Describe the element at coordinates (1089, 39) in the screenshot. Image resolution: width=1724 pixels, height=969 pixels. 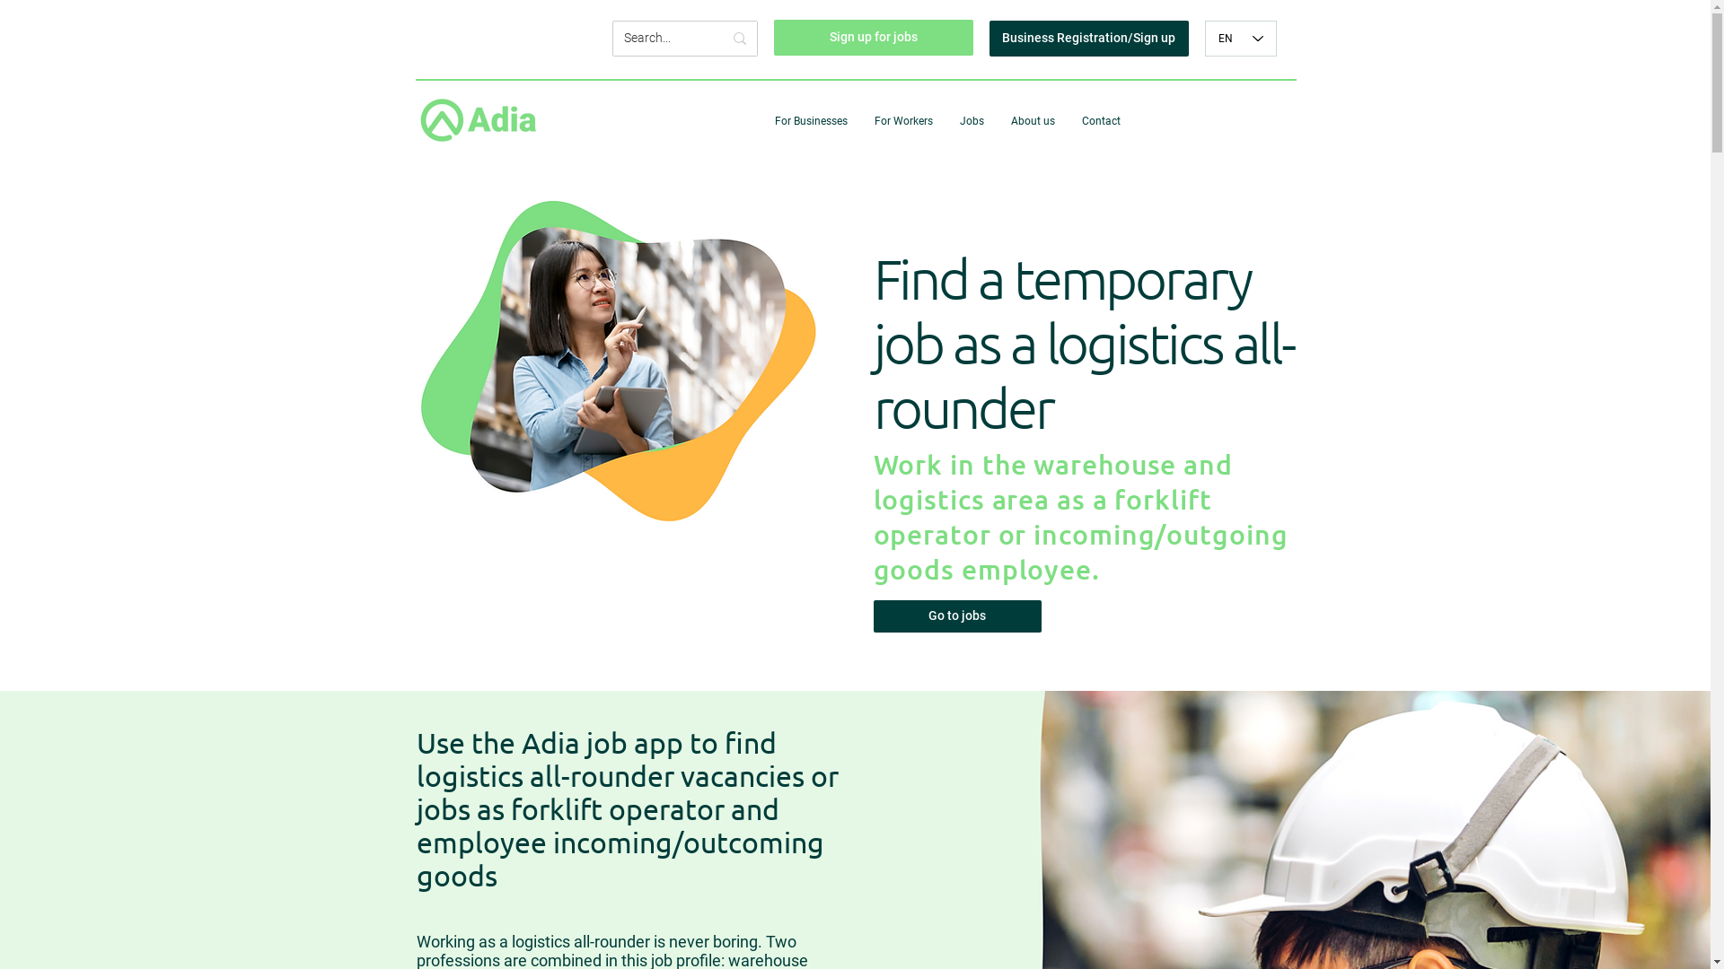
I see `Business Registration/Sign up` at that location.